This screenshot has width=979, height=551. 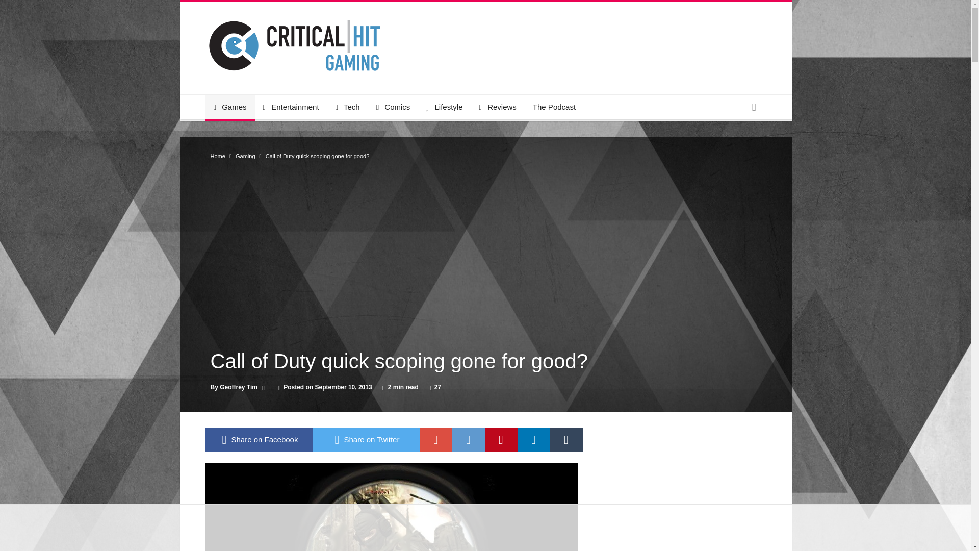 What do you see at coordinates (468, 440) in the screenshot?
I see `Share on Reddit` at bounding box center [468, 440].